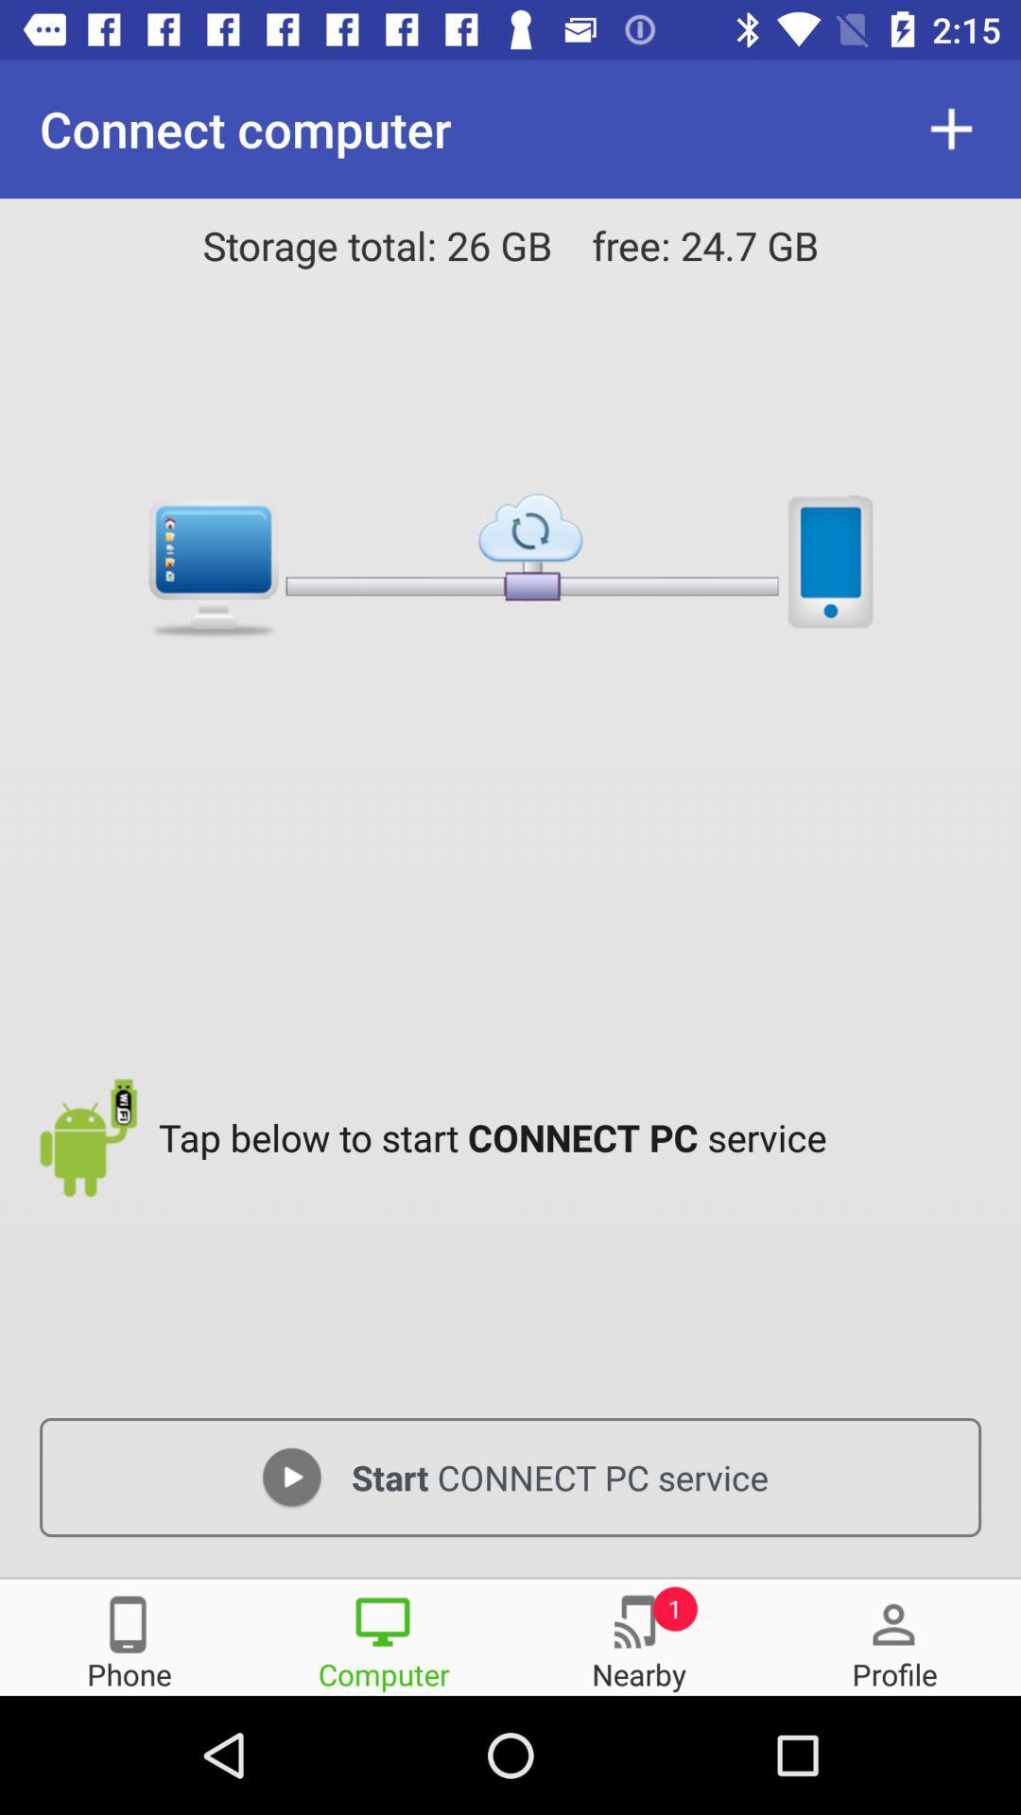  Describe the element at coordinates (575, 1137) in the screenshot. I see `click the tap below to` at that location.